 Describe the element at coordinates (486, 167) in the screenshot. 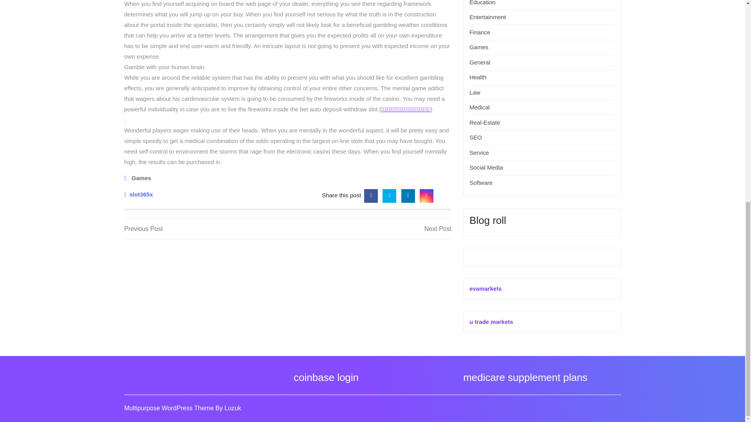

I see `slot365x` at that location.